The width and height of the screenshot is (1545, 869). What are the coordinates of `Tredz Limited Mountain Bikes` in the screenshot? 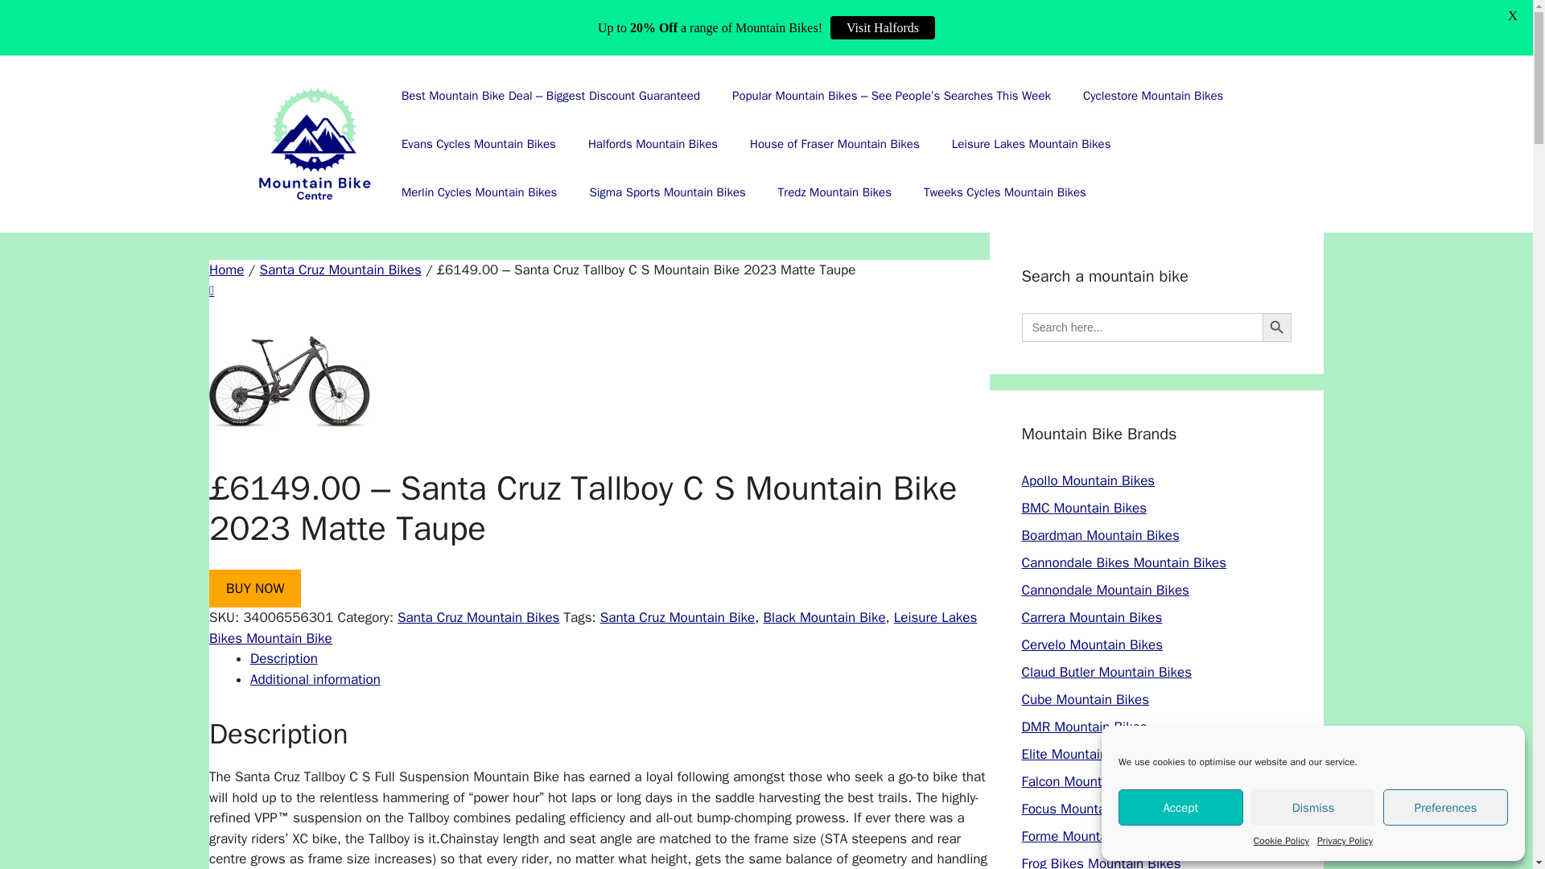 It's located at (834, 192).